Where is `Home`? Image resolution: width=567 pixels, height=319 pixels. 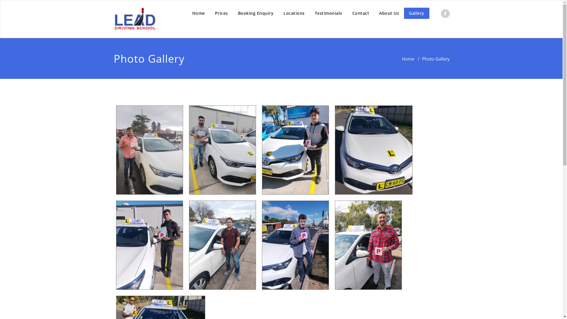
Home is located at coordinates (408, 59).